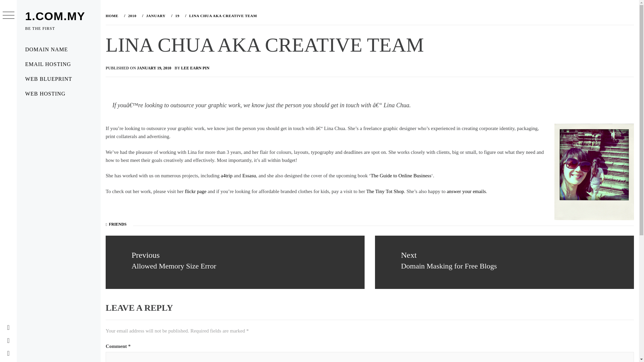 This screenshot has height=362, width=644. Describe the element at coordinates (58, 94) in the screenshot. I see `WEB HOSTING` at that location.